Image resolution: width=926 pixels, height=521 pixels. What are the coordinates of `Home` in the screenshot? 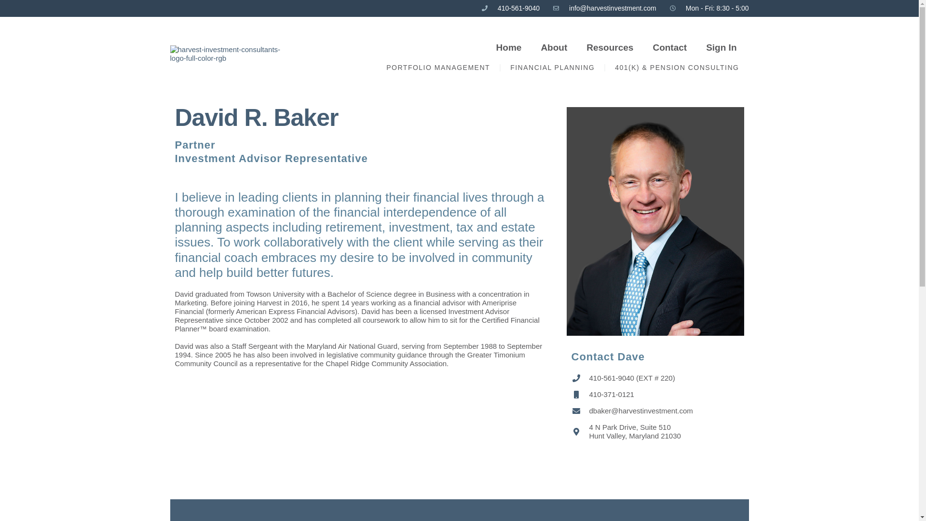 It's located at (509, 48).